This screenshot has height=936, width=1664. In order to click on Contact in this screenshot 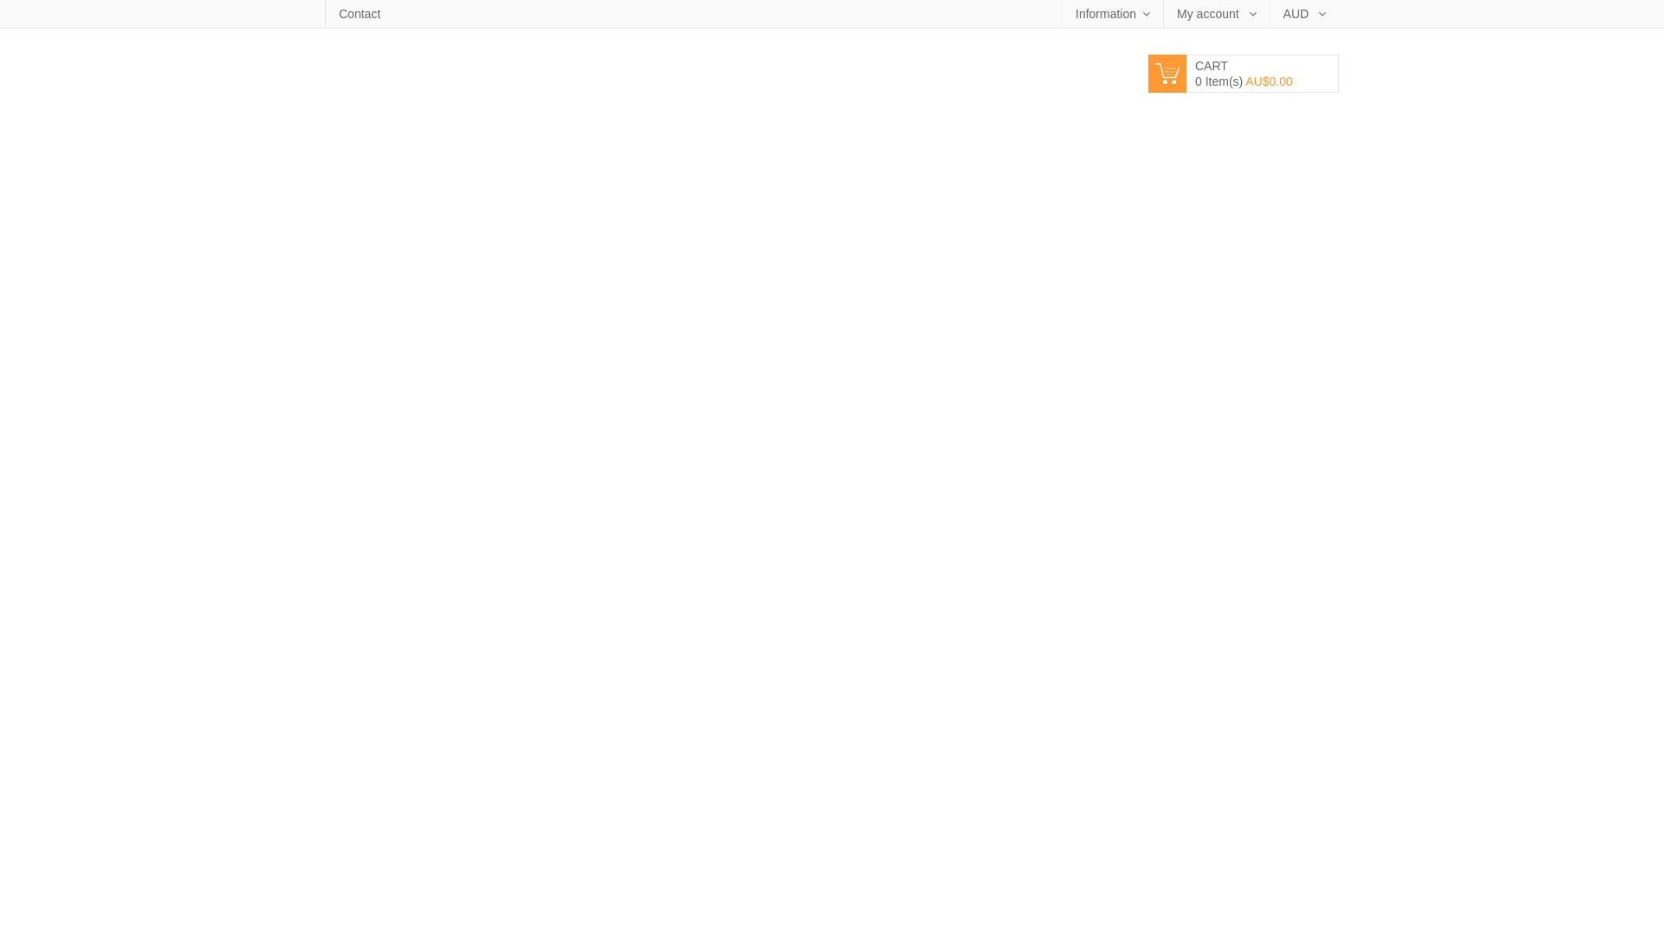, I will do `click(359, 14)`.